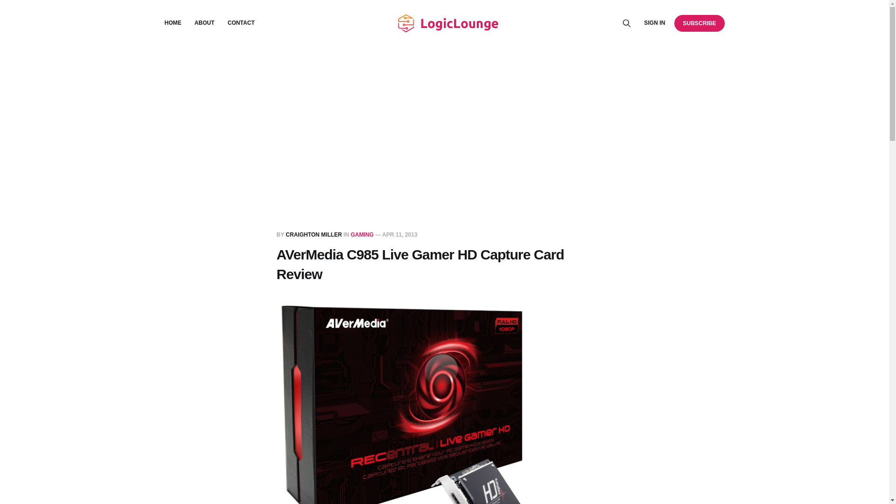  Describe the element at coordinates (204, 23) in the screenshot. I see `ABOUT` at that location.